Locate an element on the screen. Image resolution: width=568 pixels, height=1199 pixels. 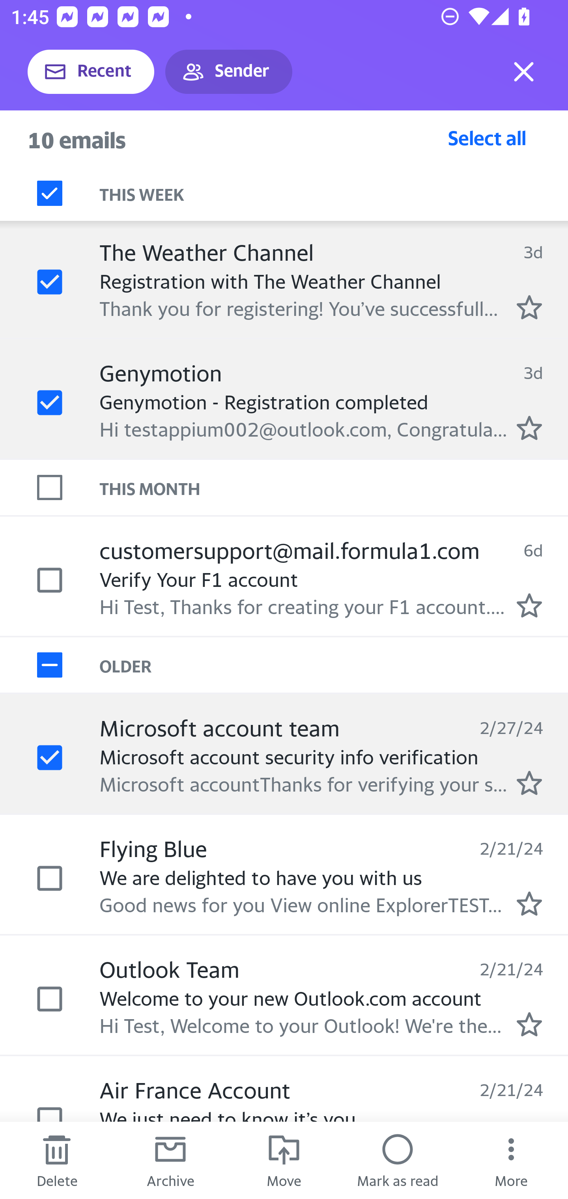
Delete is located at coordinates (57, 1160).